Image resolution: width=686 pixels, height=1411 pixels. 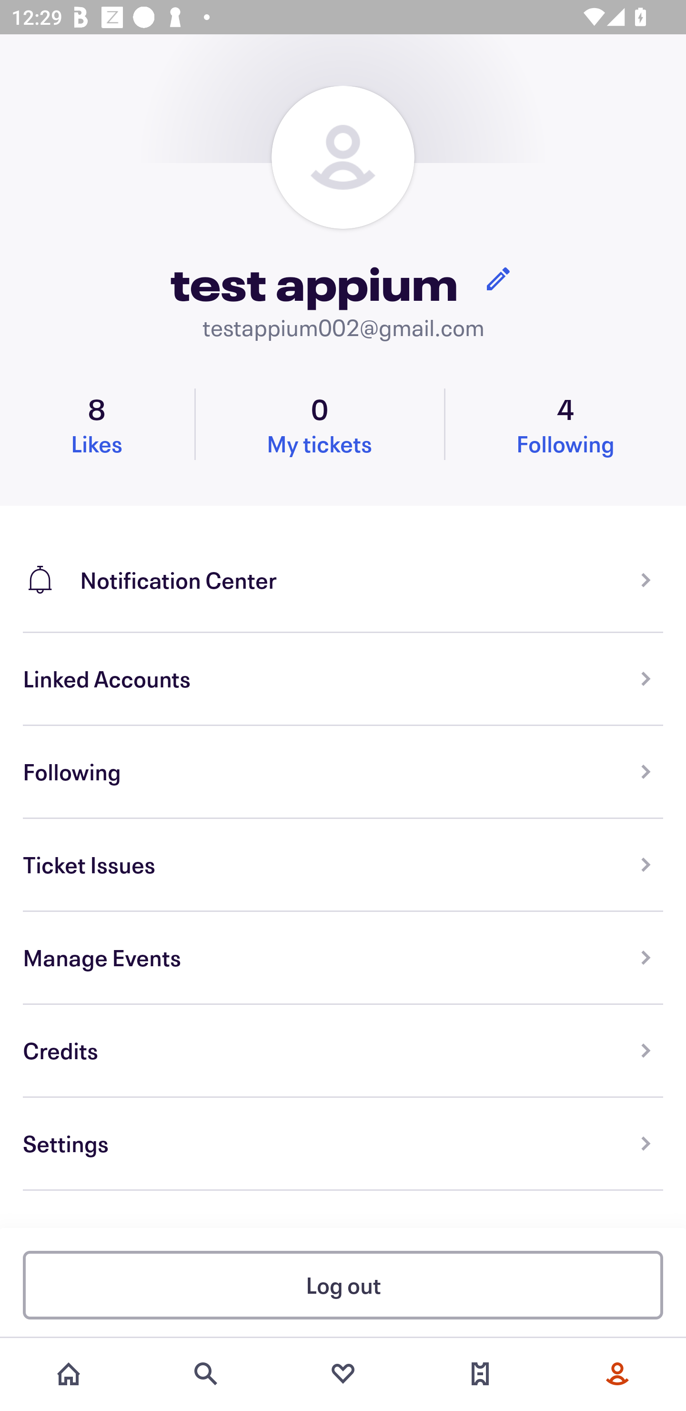 I want to click on Linked Accounts, so click(x=343, y=680).